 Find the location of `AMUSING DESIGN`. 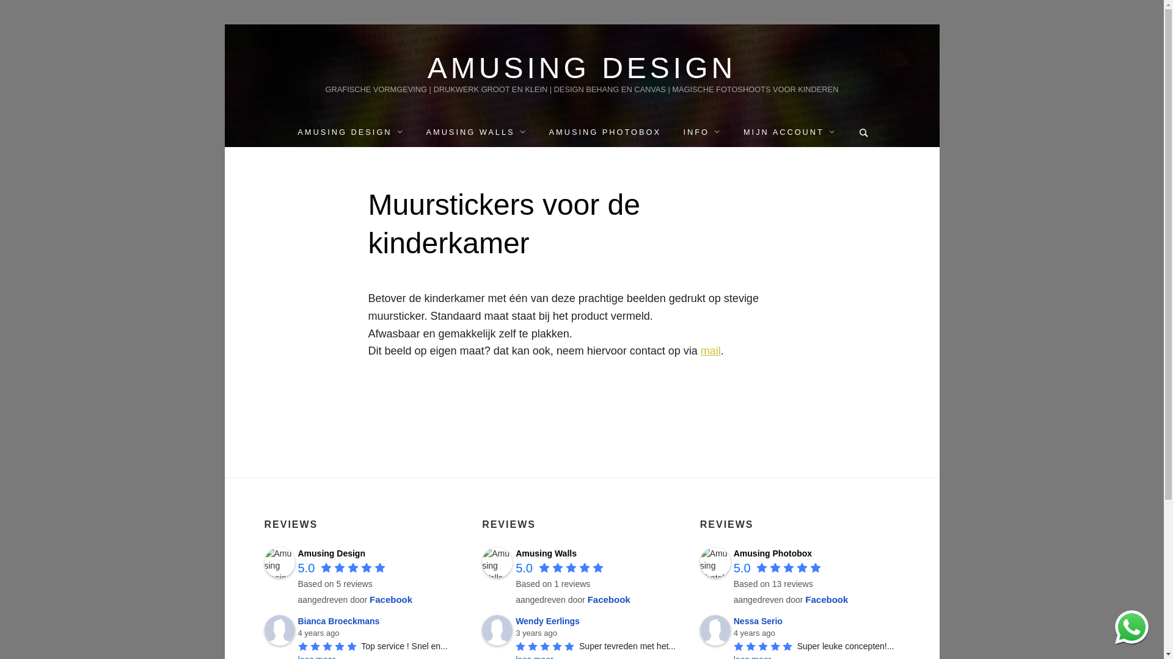

AMUSING DESIGN is located at coordinates (351, 132).